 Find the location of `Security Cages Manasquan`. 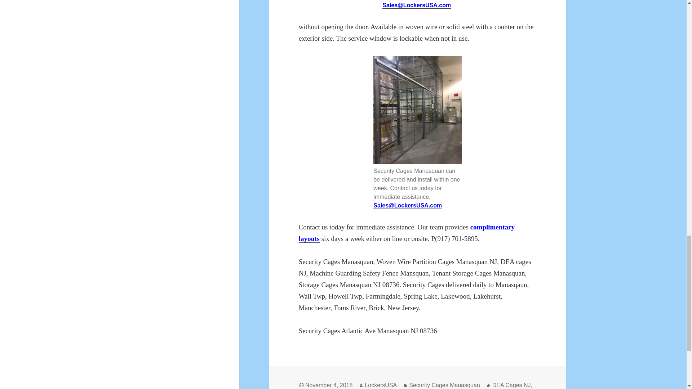

Security Cages Manasquan is located at coordinates (444, 385).